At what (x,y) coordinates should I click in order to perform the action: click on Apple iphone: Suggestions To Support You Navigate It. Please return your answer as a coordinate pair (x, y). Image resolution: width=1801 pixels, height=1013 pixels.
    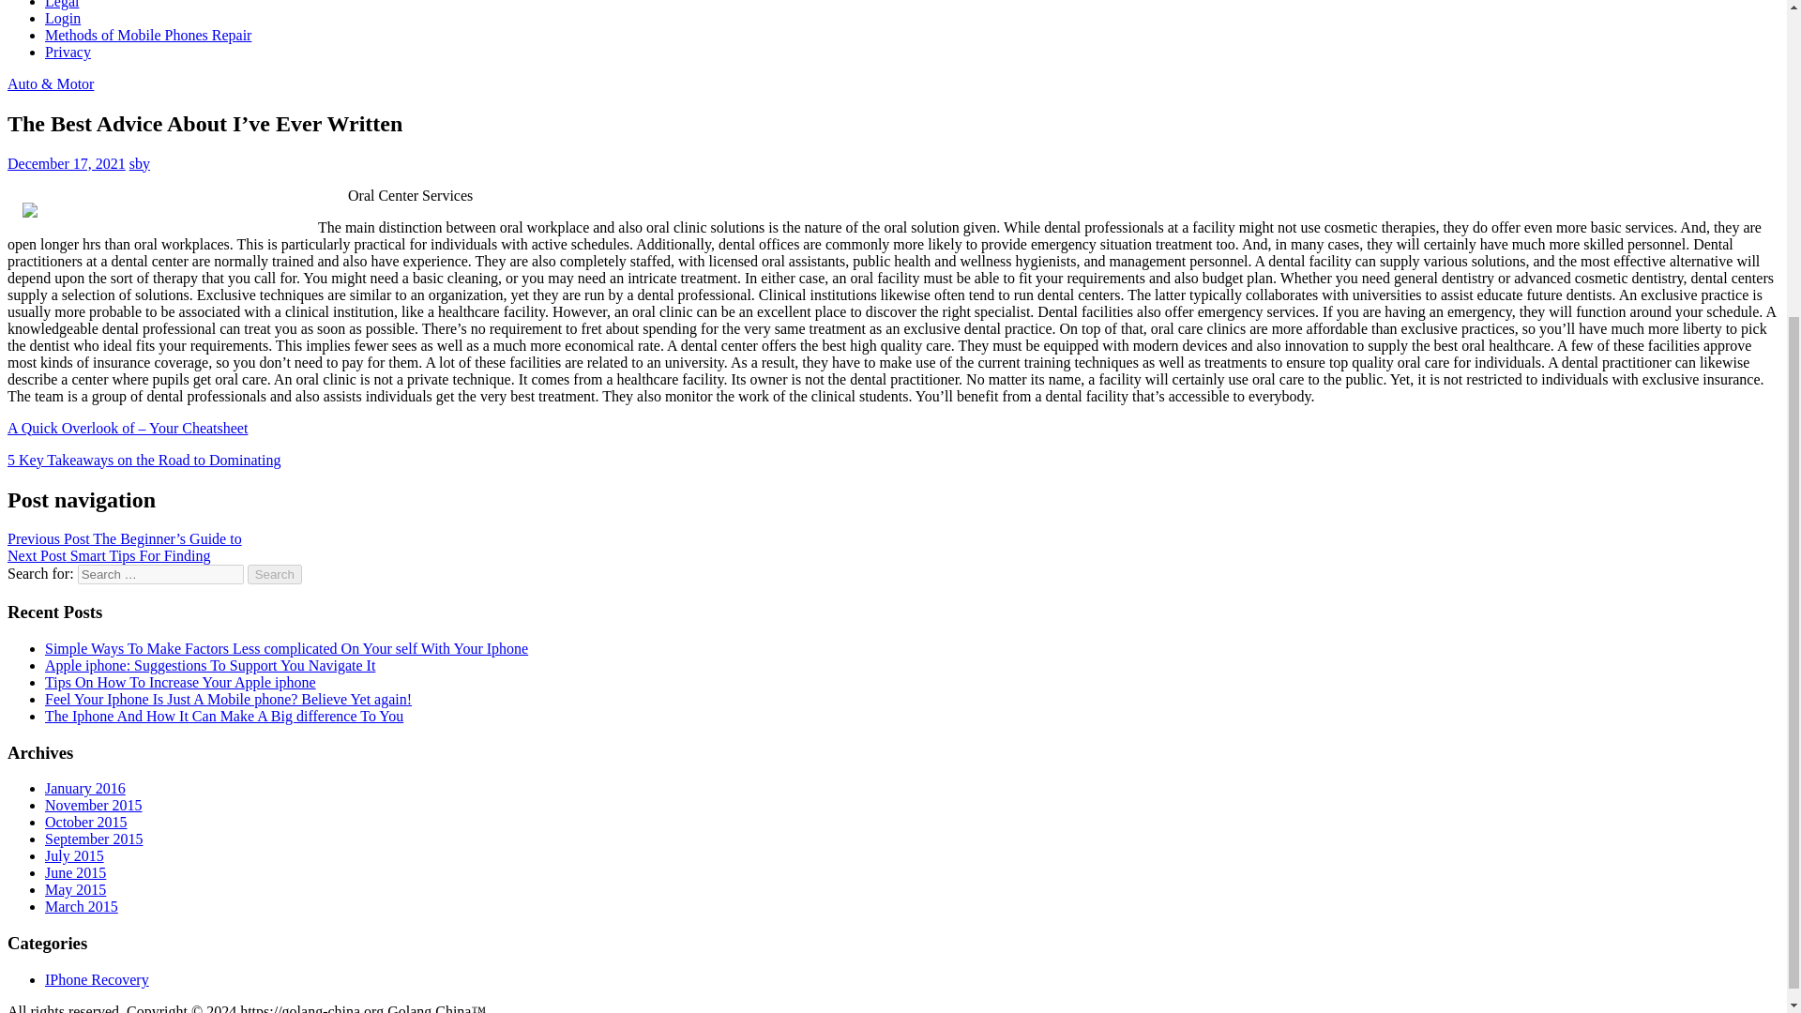
    Looking at the image, I should click on (210, 665).